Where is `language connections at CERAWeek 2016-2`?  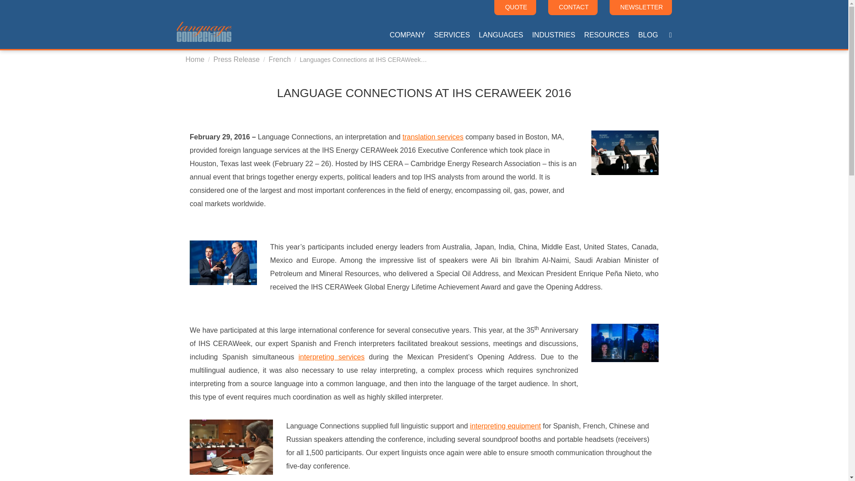
language connections at CERAWeek 2016-2 is located at coordinates (223, 263).